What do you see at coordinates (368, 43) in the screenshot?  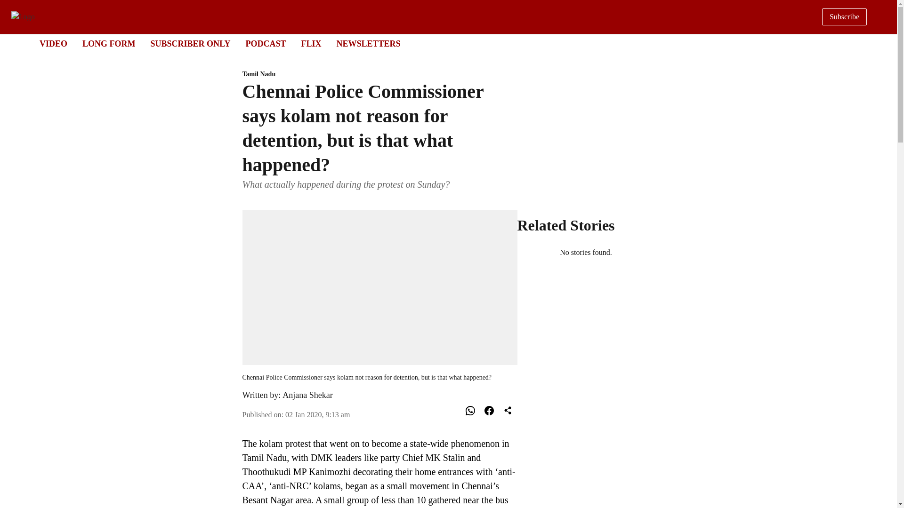 I see `LONG FORM` at bounding box center [368, 43].